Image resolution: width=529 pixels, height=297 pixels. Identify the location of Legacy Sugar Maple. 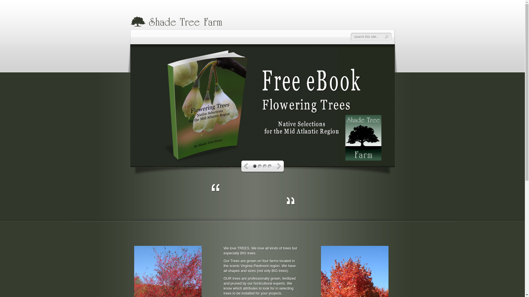
(355, 271).